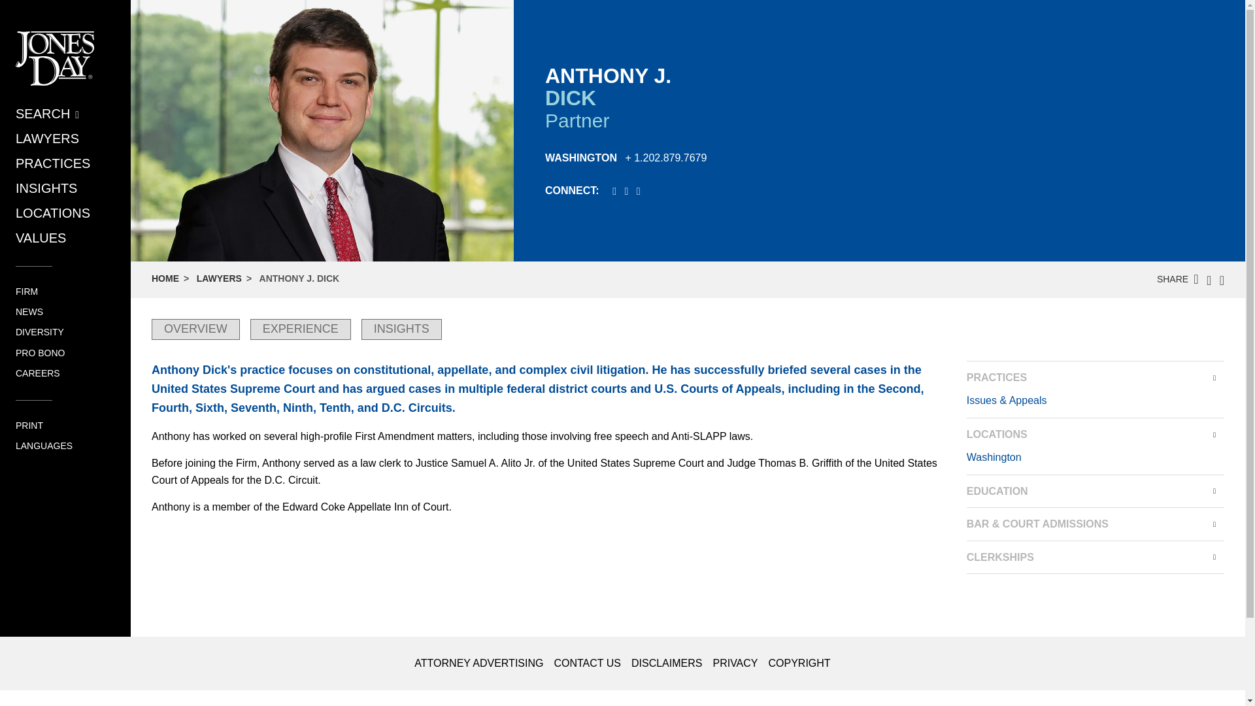 The width and height of the screenshot is (1255, 706). What do you see at coordinates (39, 332) in the screenshot?
I see `DIVERSITY` at bounding box center [39, 332].